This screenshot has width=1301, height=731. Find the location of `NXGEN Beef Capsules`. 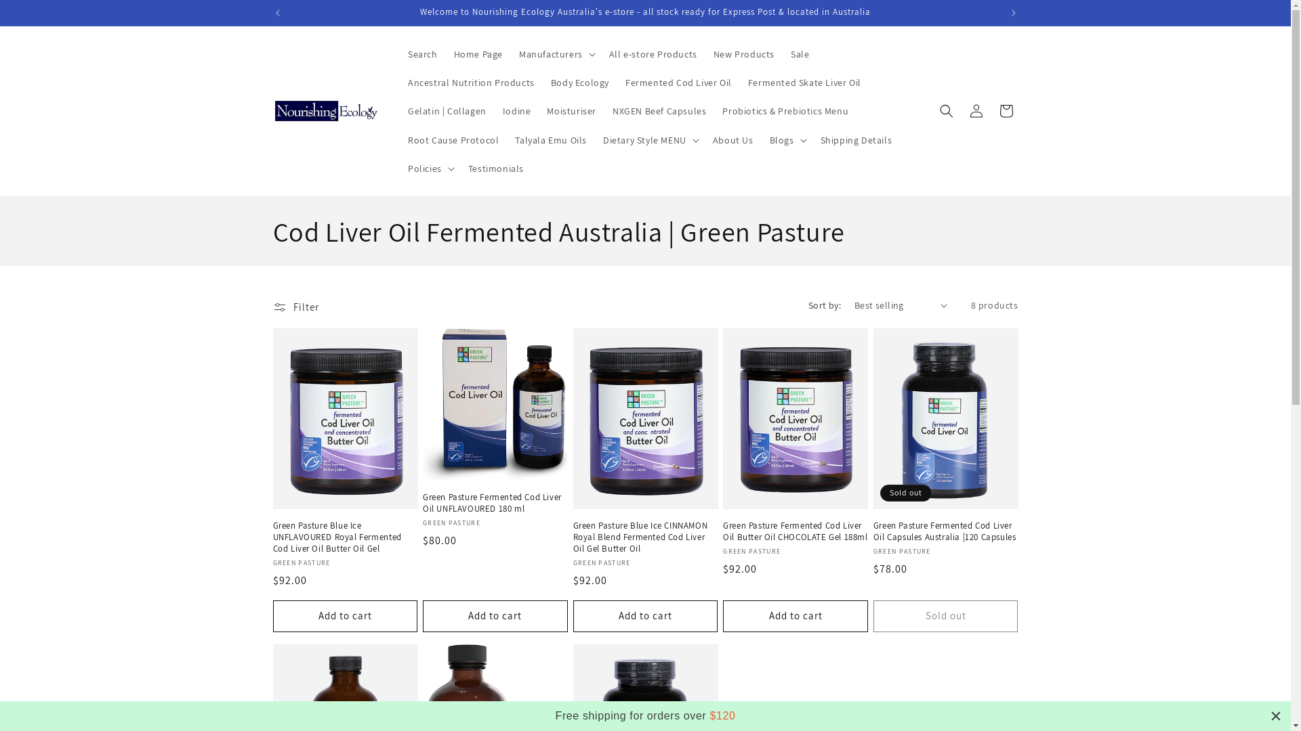

NXGEN Beef Capsules is located at coordinates (659, 111).